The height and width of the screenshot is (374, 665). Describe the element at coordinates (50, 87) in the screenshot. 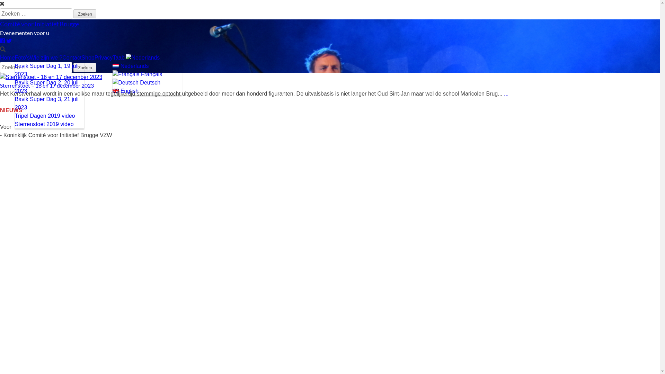

I see `Bavik Super Dag 2, 20 juli 2023` at that location.